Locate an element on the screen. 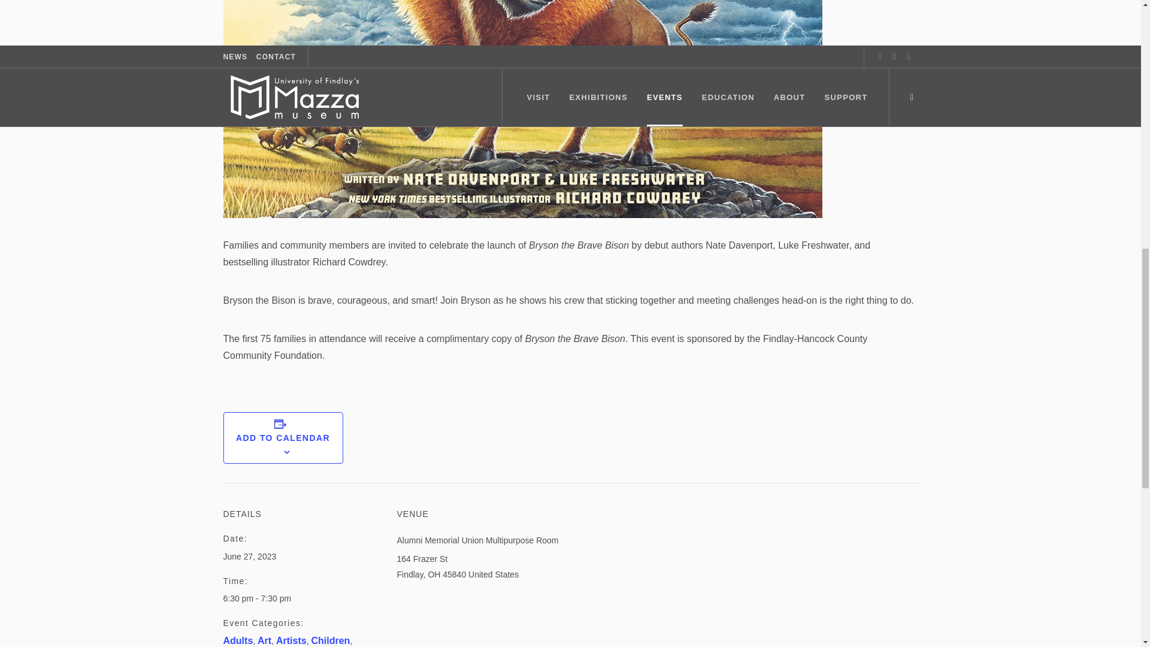 The height and width of the screenshot is (647, 1150). Adults is located at coordinates (238, 640).